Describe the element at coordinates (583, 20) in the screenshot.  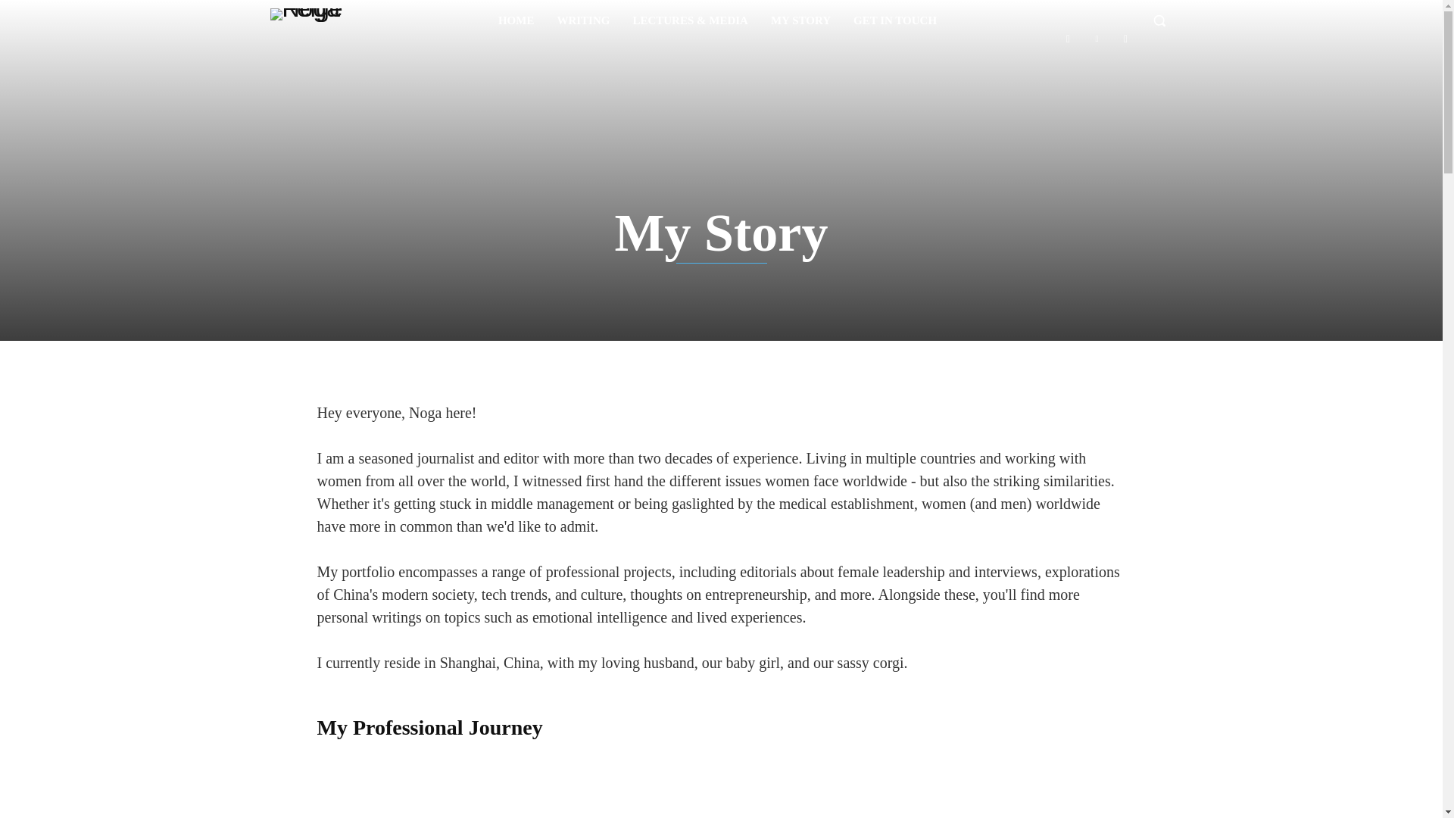
I see `WRITING` at that location.